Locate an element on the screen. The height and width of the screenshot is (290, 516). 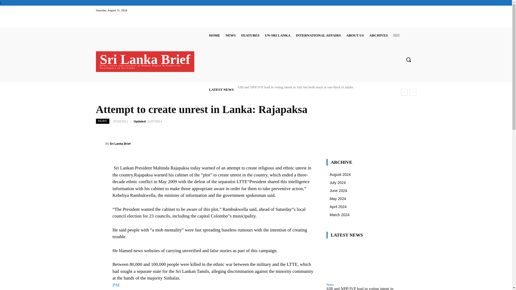
INTERNATIONAL AFFAIRS is located at coordinates (318, 35).